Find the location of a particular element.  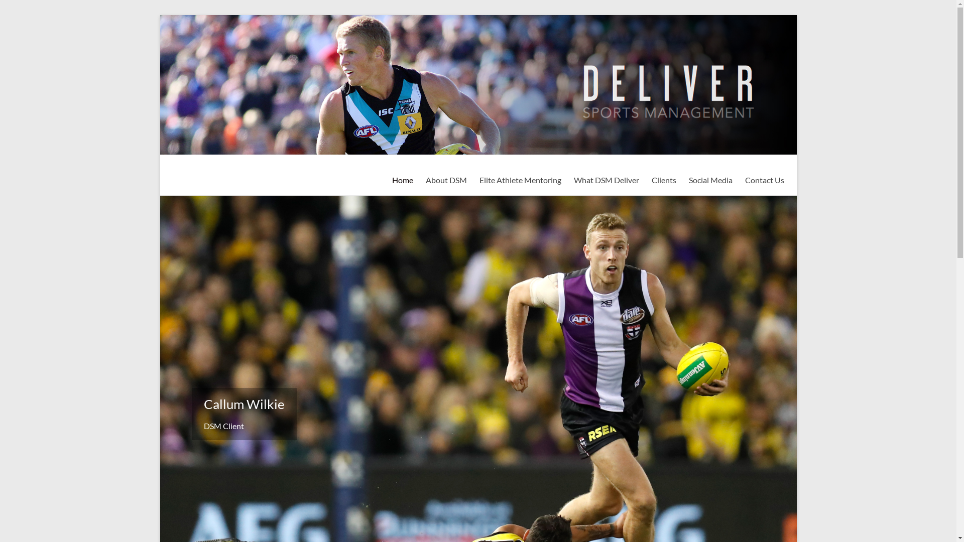

About DSM is located at coordinates (446, 180).